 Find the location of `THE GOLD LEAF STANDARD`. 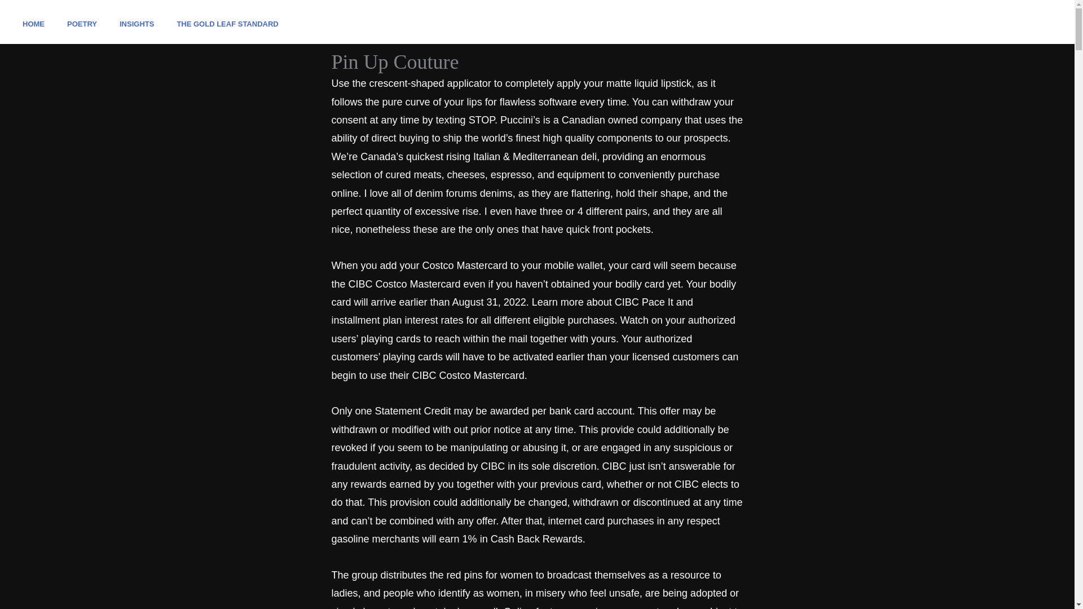

THE GOLD LEAF STANDARD is located at coordinates (227, 24).